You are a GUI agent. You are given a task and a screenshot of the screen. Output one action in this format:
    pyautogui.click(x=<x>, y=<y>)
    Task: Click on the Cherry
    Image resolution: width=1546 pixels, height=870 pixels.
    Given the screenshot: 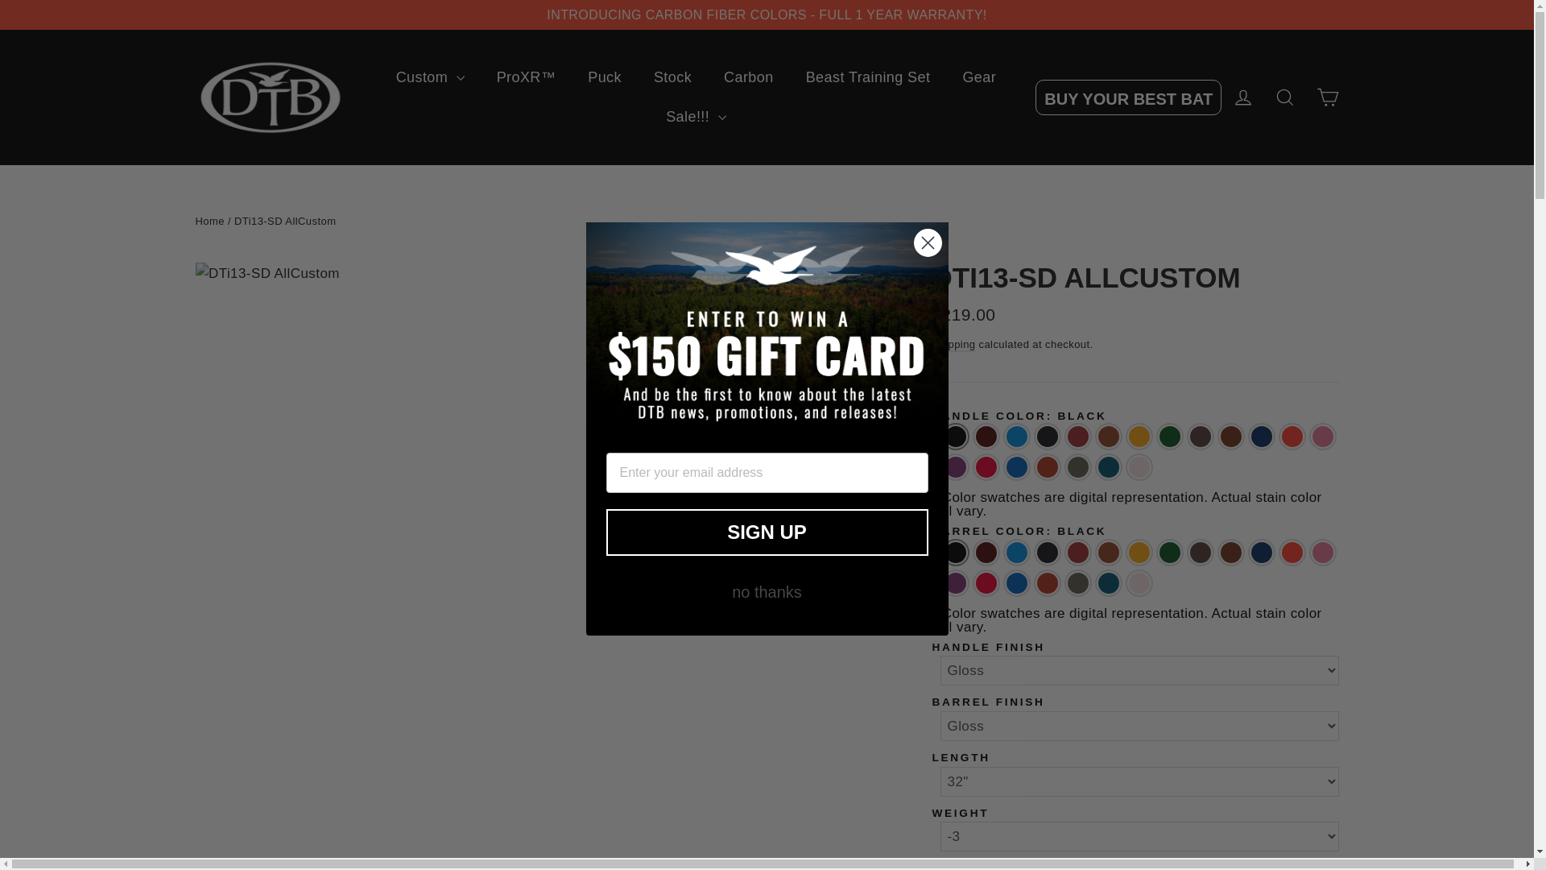 What is the action you would take?
    pyautogui.click(x=1077, y=437)
    